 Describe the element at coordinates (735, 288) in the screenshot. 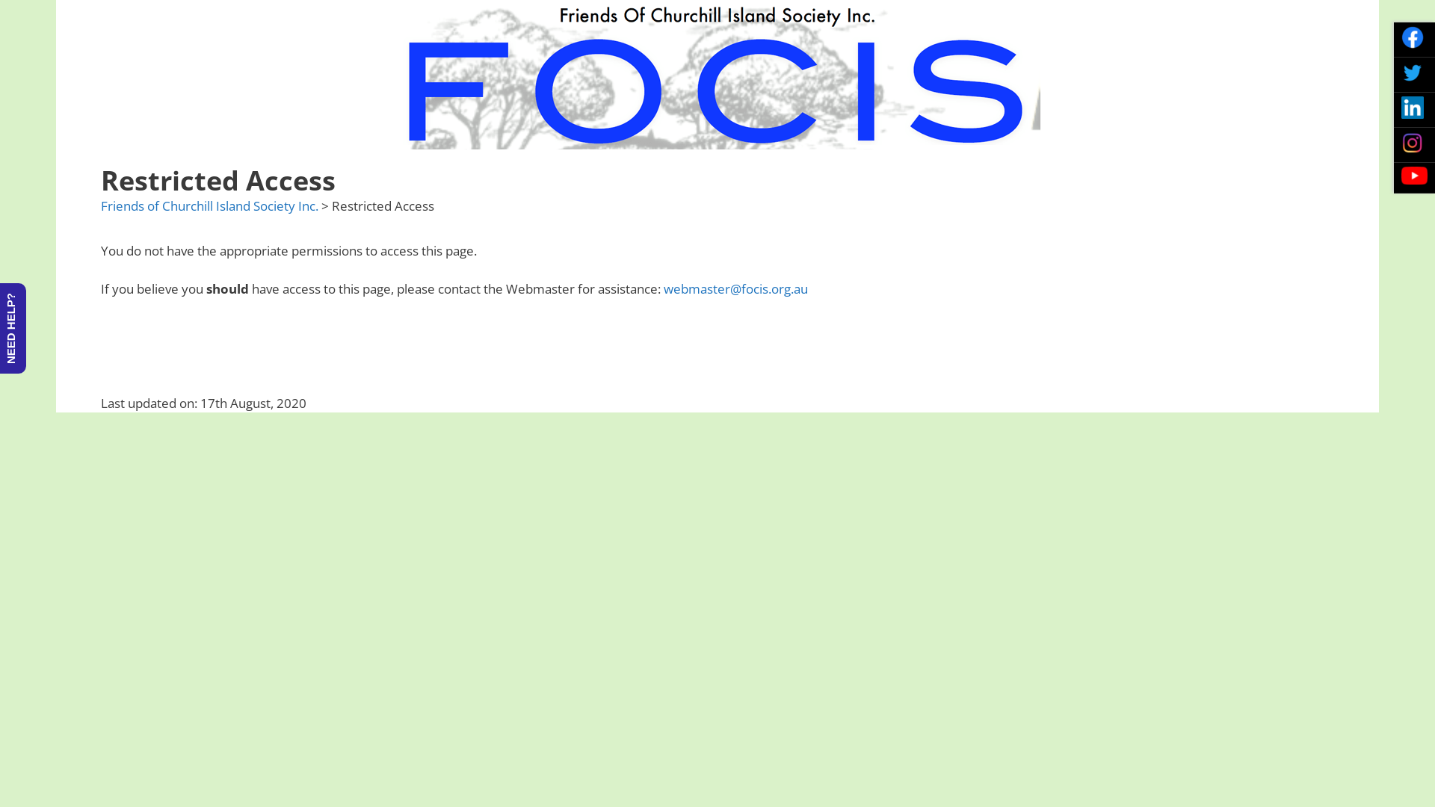

I see `webmaster@focis.org.au` at that location.